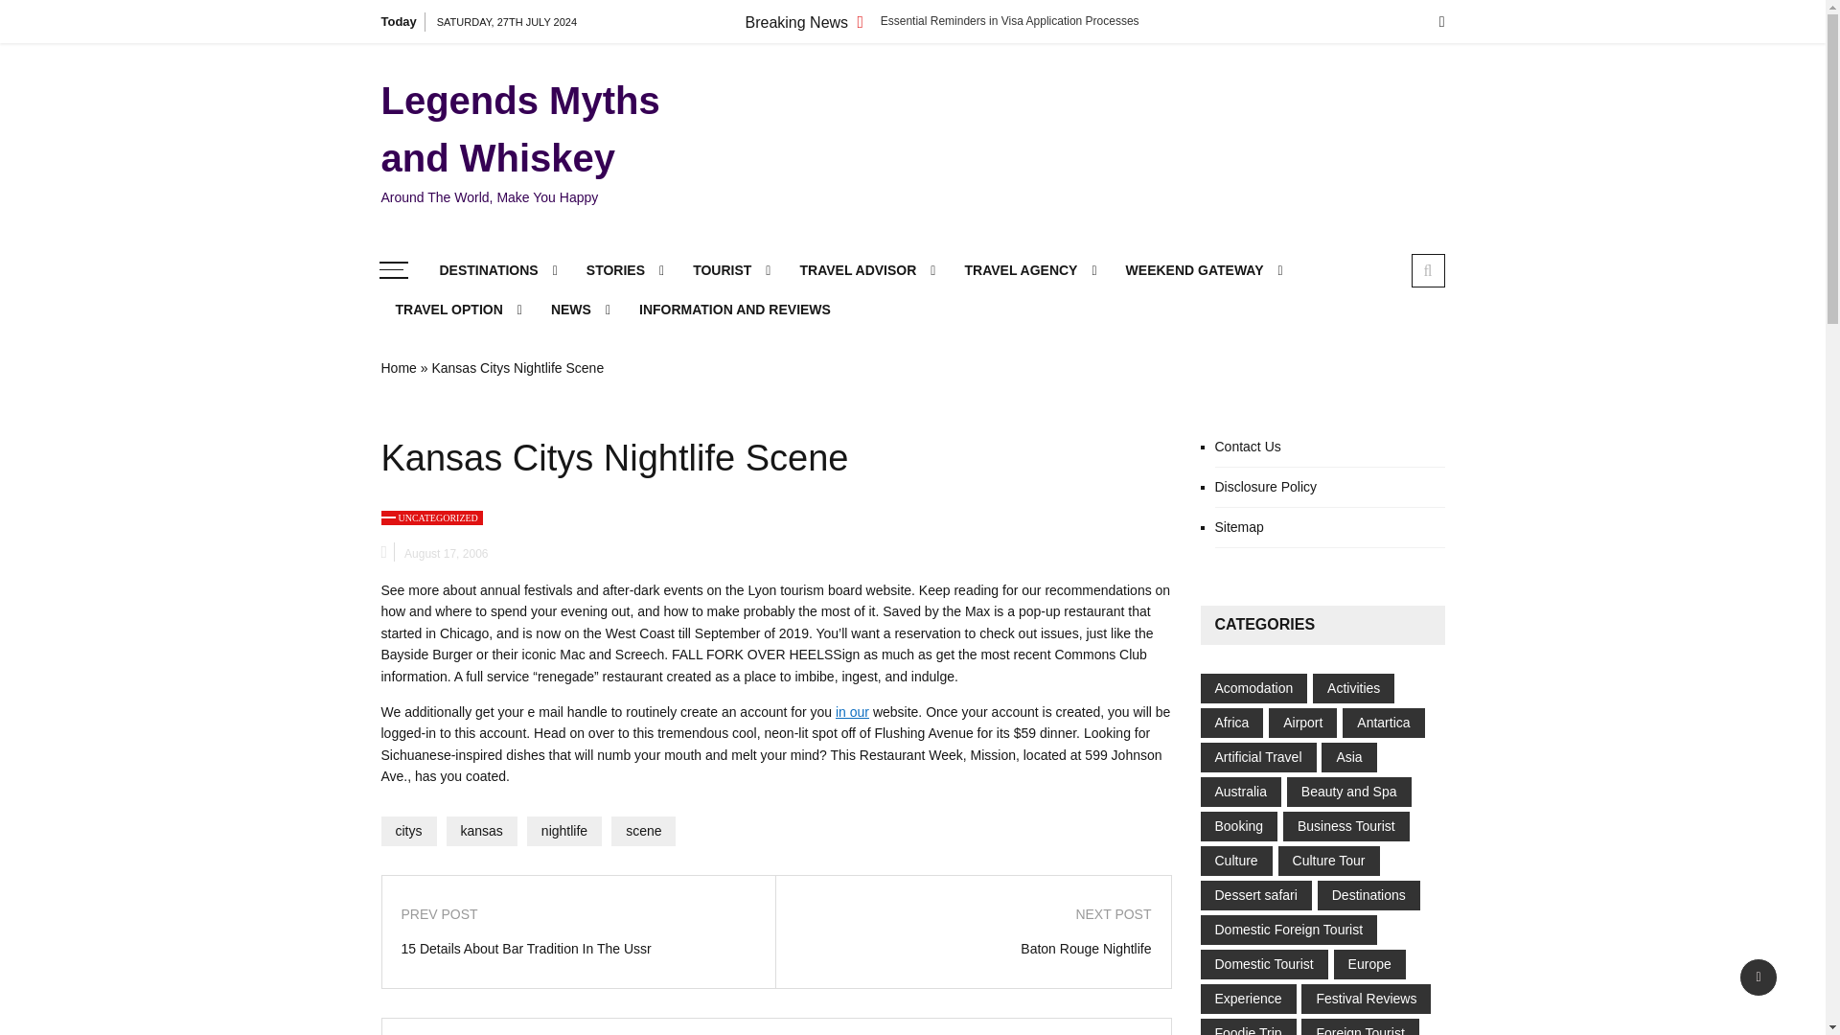  Describe the element at coordinates (548, 128) in the screenshot. I see `Legends Myths and Whiskey` at that location.